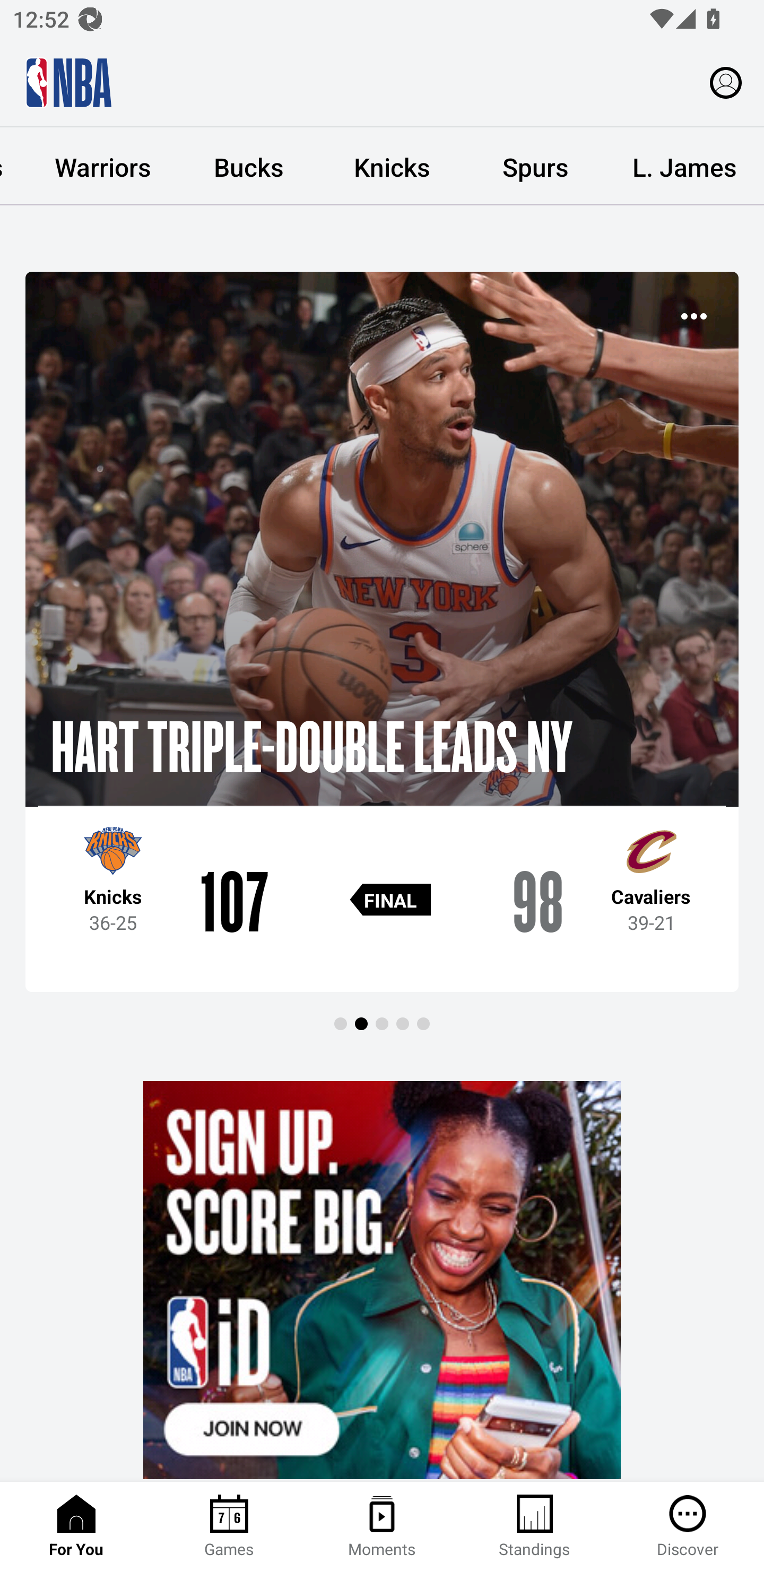 The height and width of the screenshot is (1571, 764). Describe the element at coordinates (382, 1526) in the screenshot. I see `Moments` at that location.